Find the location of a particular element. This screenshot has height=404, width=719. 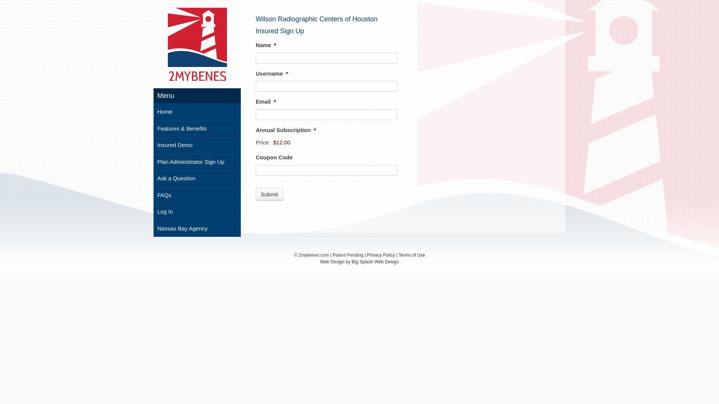

Plan Administrator Sign Up is located at coordinates (197, 162).